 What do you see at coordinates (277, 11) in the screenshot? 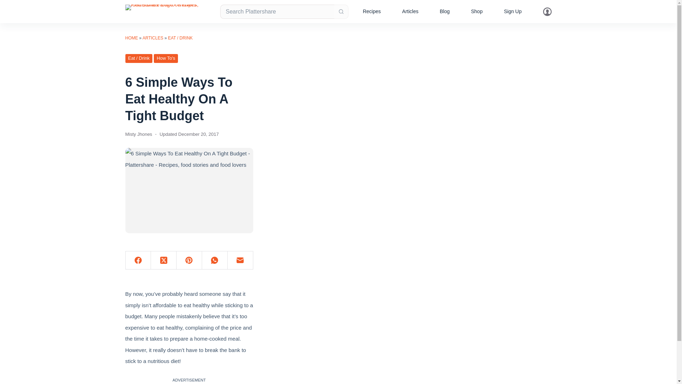
I see `Search for...` at bounding box center [277, 11].